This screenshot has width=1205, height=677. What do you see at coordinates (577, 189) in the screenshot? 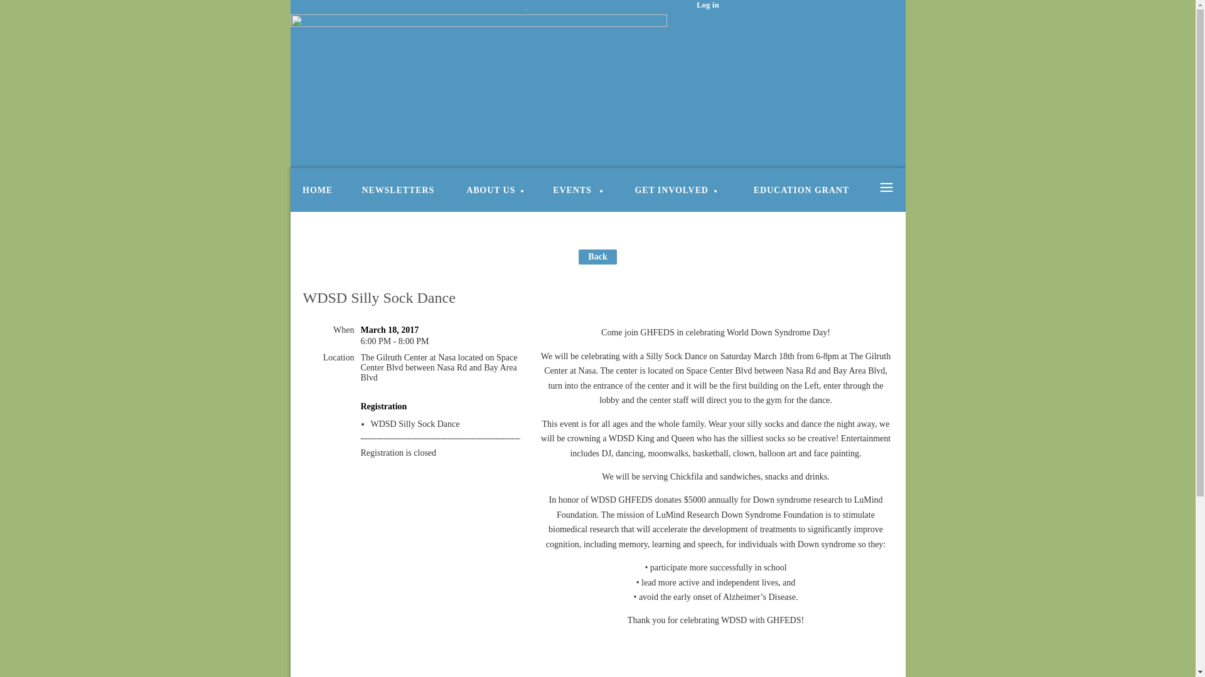
I see `EVENTS` at bounding box center [577, 189].